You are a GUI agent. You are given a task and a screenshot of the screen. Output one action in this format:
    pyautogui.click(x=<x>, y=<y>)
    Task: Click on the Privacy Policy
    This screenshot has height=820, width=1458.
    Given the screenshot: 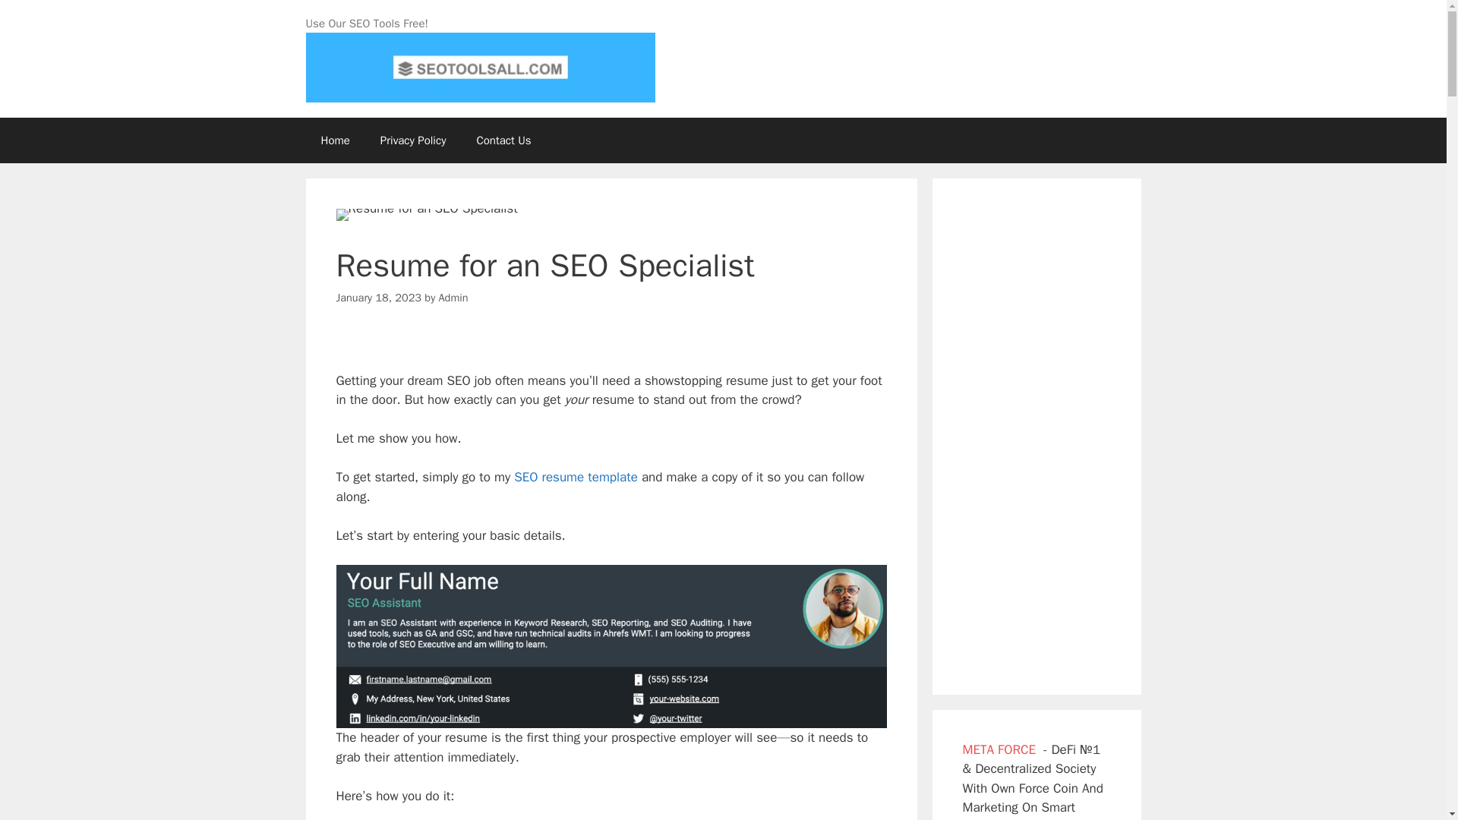 What is the action you would take?
    pyautogui.click(x=413, y=140)
    